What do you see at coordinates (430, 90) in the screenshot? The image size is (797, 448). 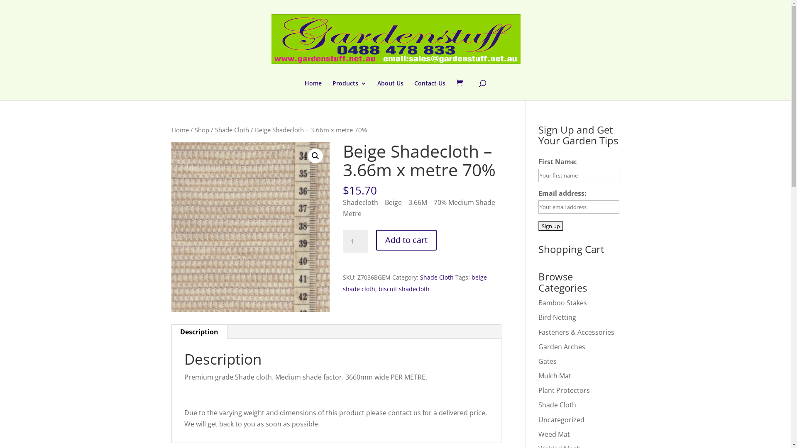 I see `Contact Us` at bounding box center [430, 90].